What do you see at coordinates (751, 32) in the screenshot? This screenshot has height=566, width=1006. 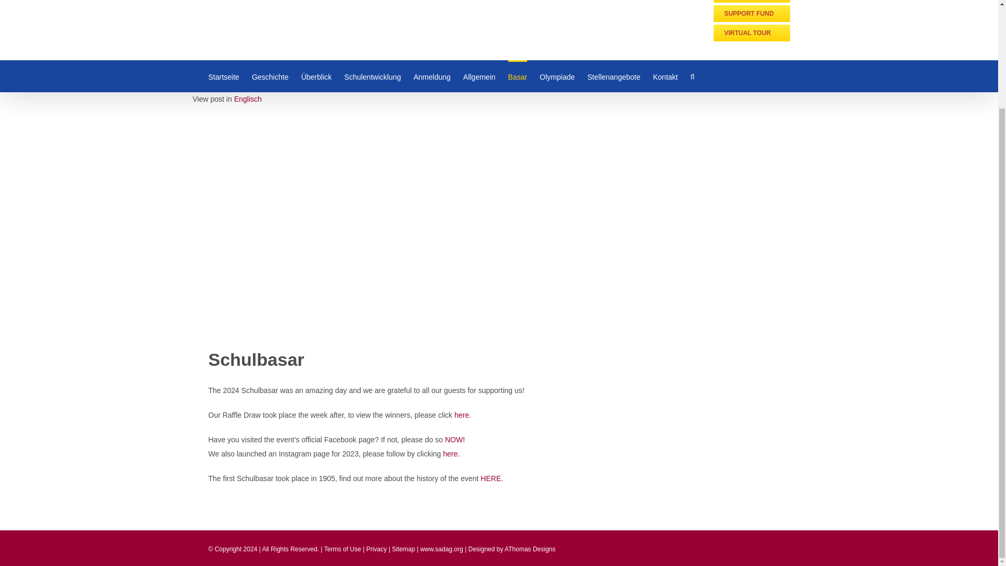 I see `VIRTUAL TOUR` at bounding box center [751, 32].